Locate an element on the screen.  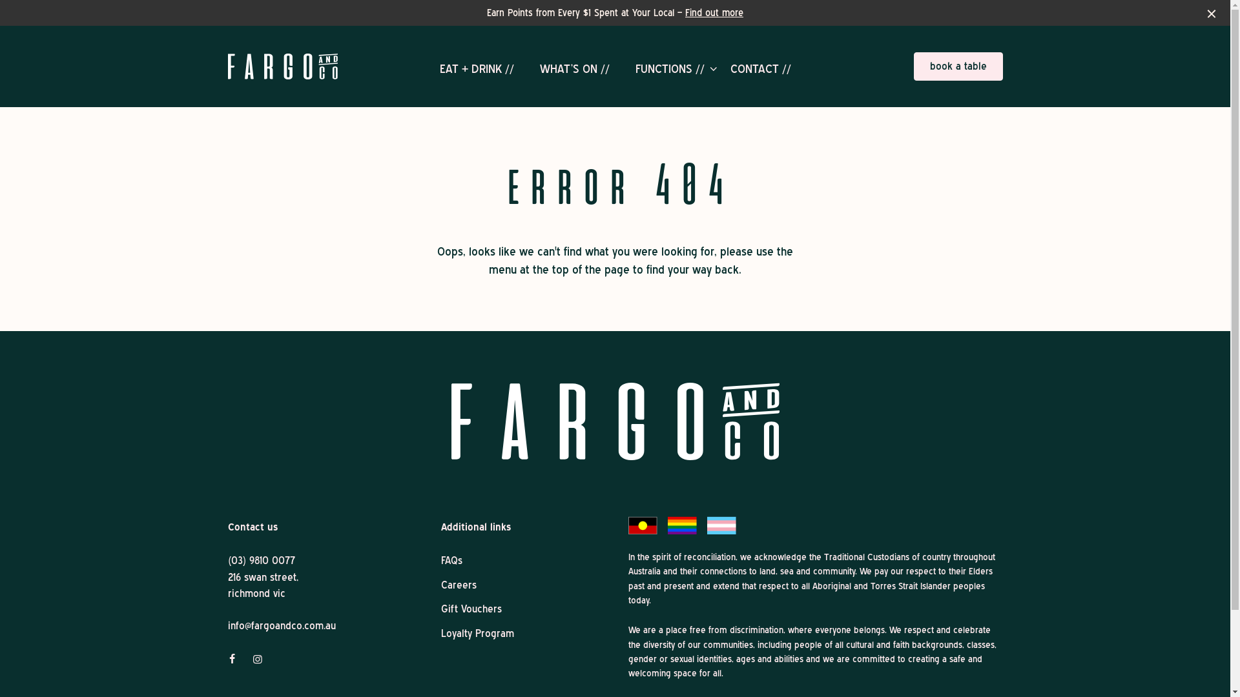
Loyalty Program is located at coordinates (477, 634).